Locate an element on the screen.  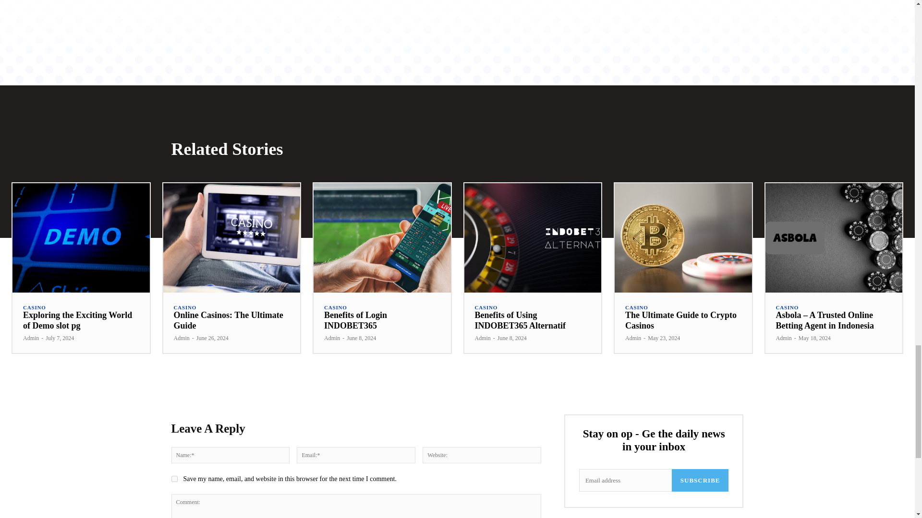
Online Casinos: The Ultimate Guide is located at coordinates (229, 320).